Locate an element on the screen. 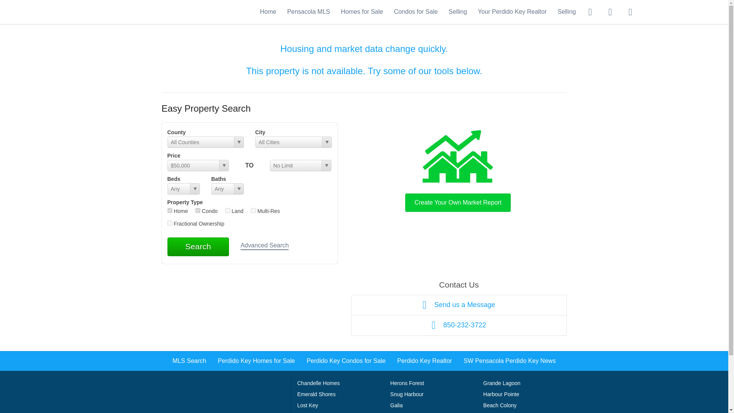  Create Your Own Market Report is located at coordinates (458, 169).